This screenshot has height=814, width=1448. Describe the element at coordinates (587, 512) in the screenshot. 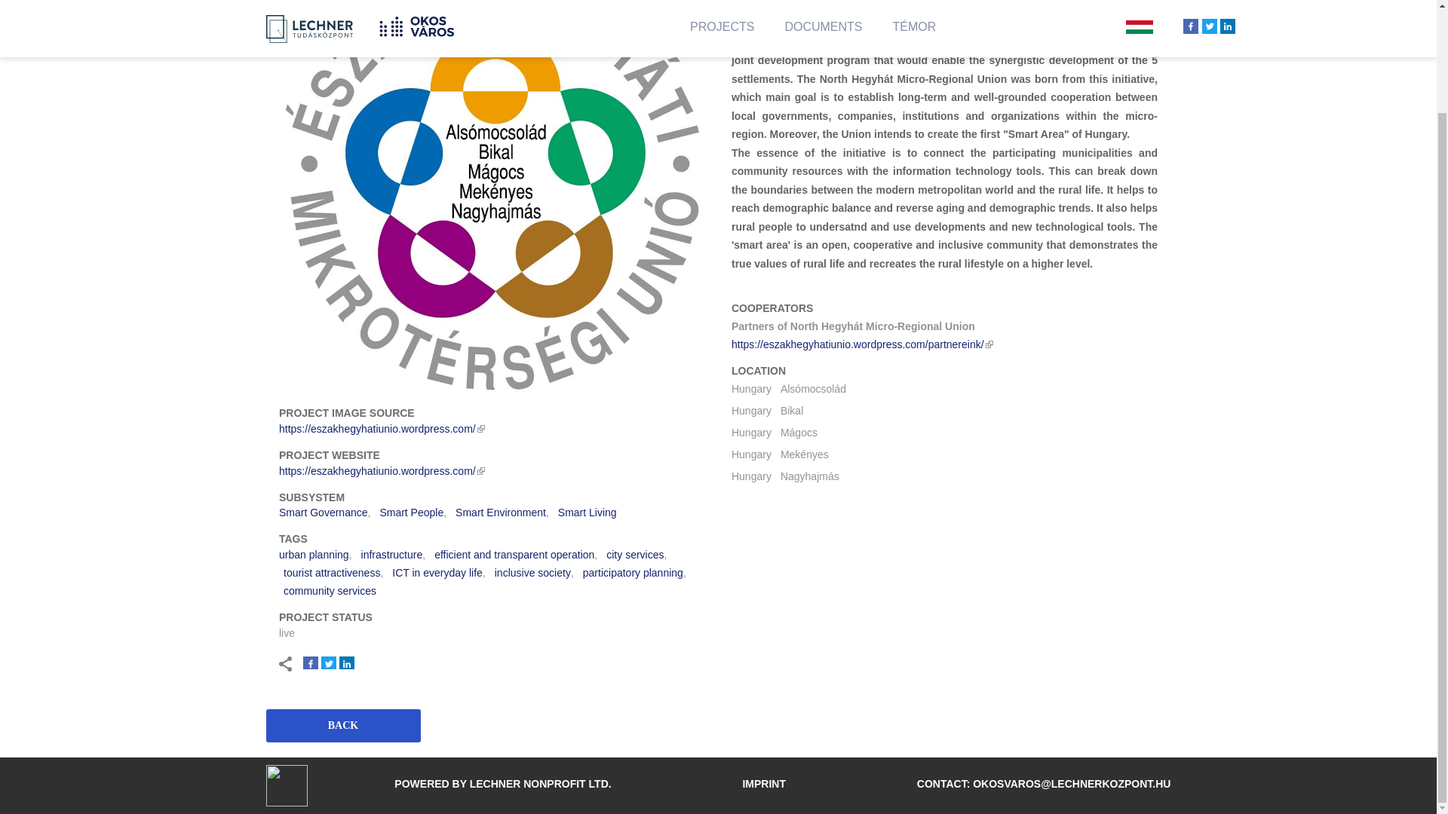

I see `Smart Living` at that location.